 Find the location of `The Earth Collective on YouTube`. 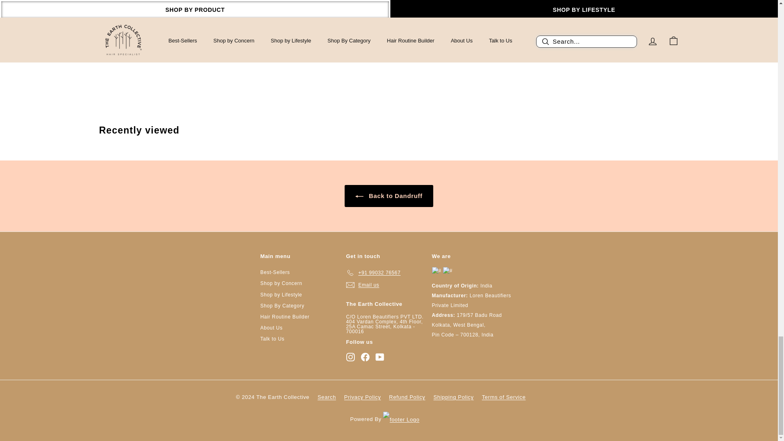

The Earth Collective on YouTube is located at coordinates (380, 357).